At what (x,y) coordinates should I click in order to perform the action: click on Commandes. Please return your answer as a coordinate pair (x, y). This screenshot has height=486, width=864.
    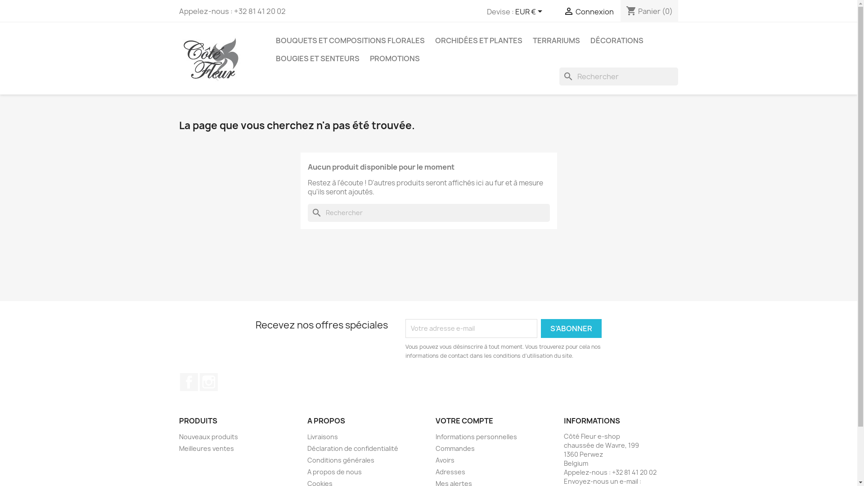
    Looking at the image, I should click on (455, 448).